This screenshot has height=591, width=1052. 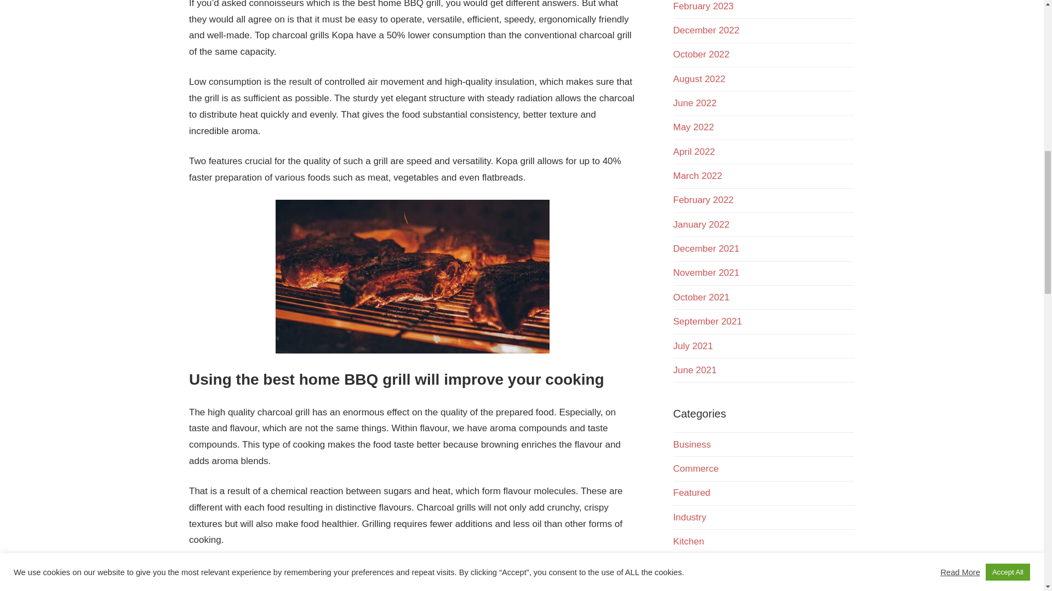 I want to click on February 2023, so click(x=703, y=6).